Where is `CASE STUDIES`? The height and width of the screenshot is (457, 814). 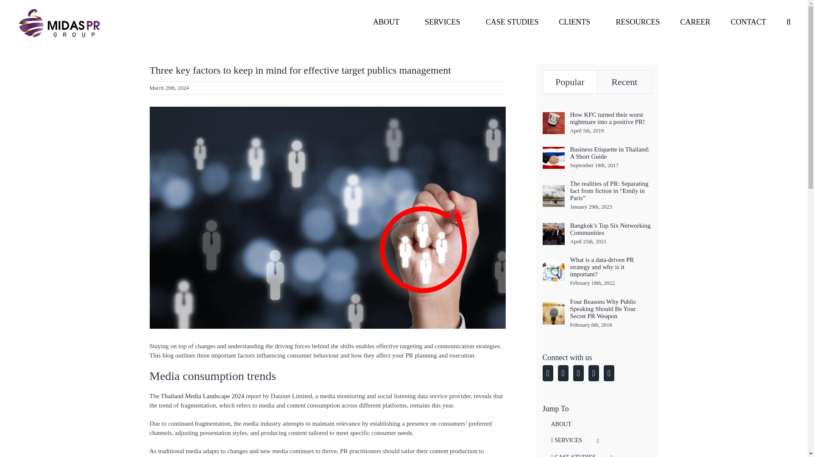 CASE STUDIES is located at coordinates (510, 21).